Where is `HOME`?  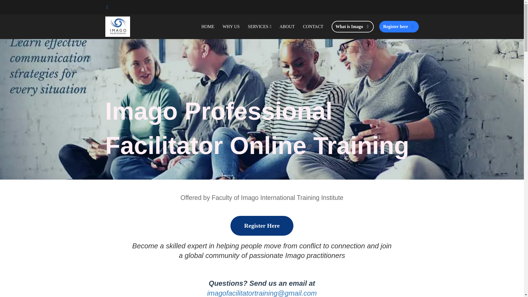
HOME is located at coordinates (208, 27).